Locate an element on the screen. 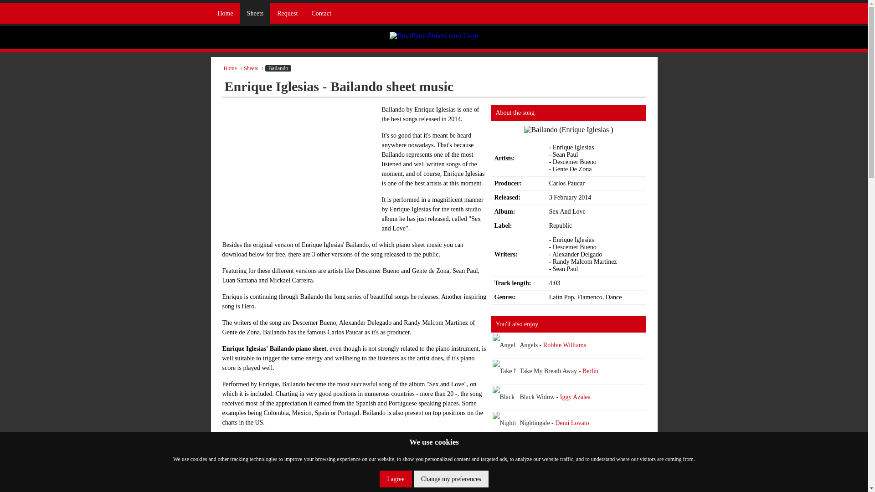 This screenshot has width=875, height=492. Angels - Robbie Williams is located at coordinates (525, 345).